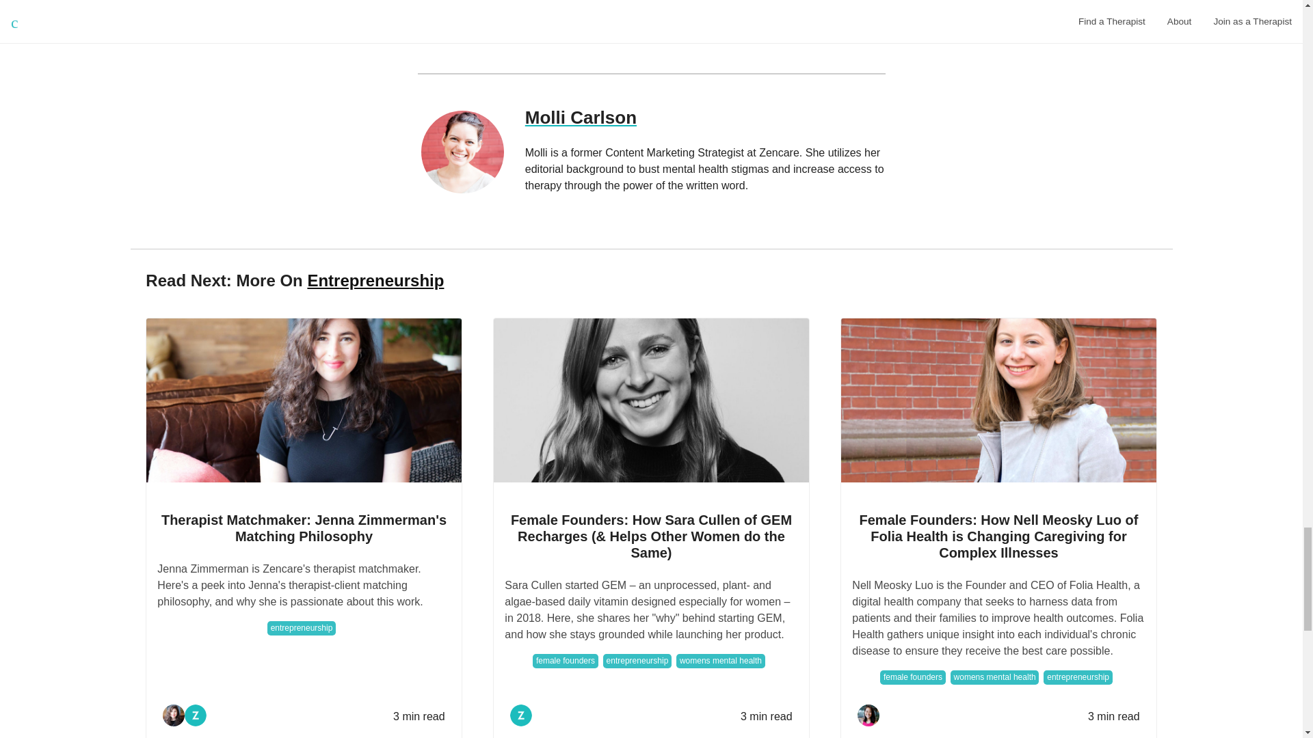 The image size is (1313, 738). Describe the element at coordinates (174, 716) in the screenshot. I see `Jenna Zimmerman` at that location.